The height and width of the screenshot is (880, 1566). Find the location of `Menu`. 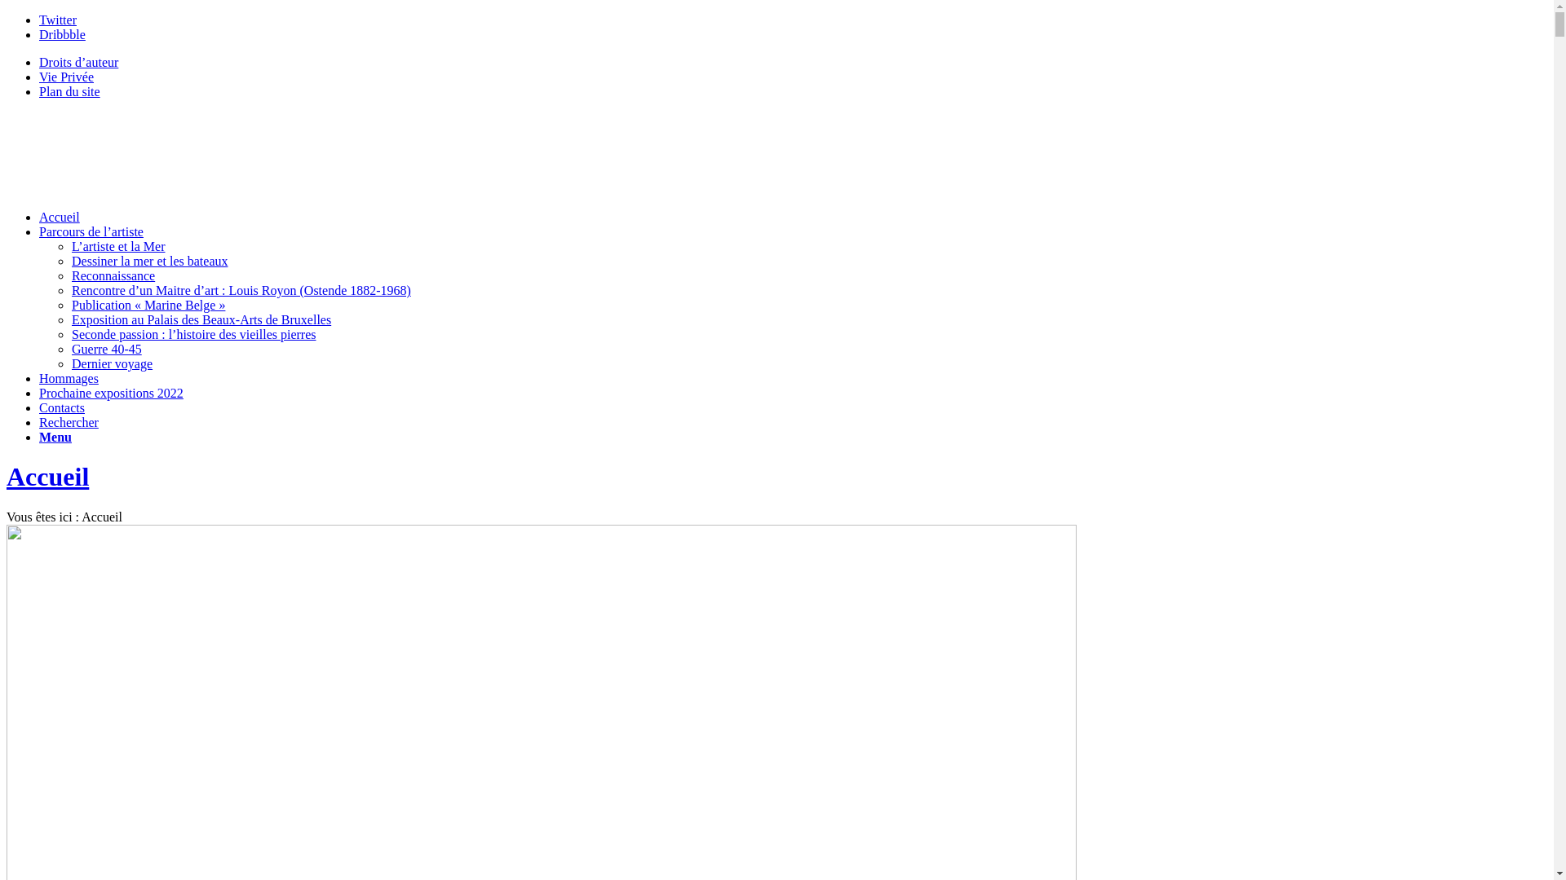

Menu is located at coordinates (55, 437).